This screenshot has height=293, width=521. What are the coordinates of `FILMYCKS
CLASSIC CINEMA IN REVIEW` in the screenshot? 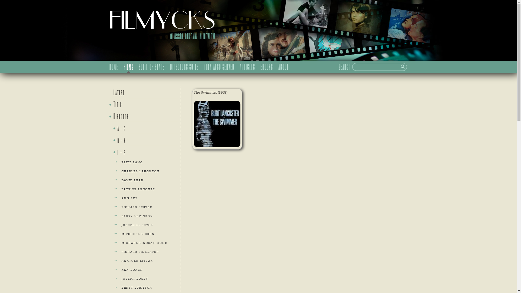 It's located at (162, 30).